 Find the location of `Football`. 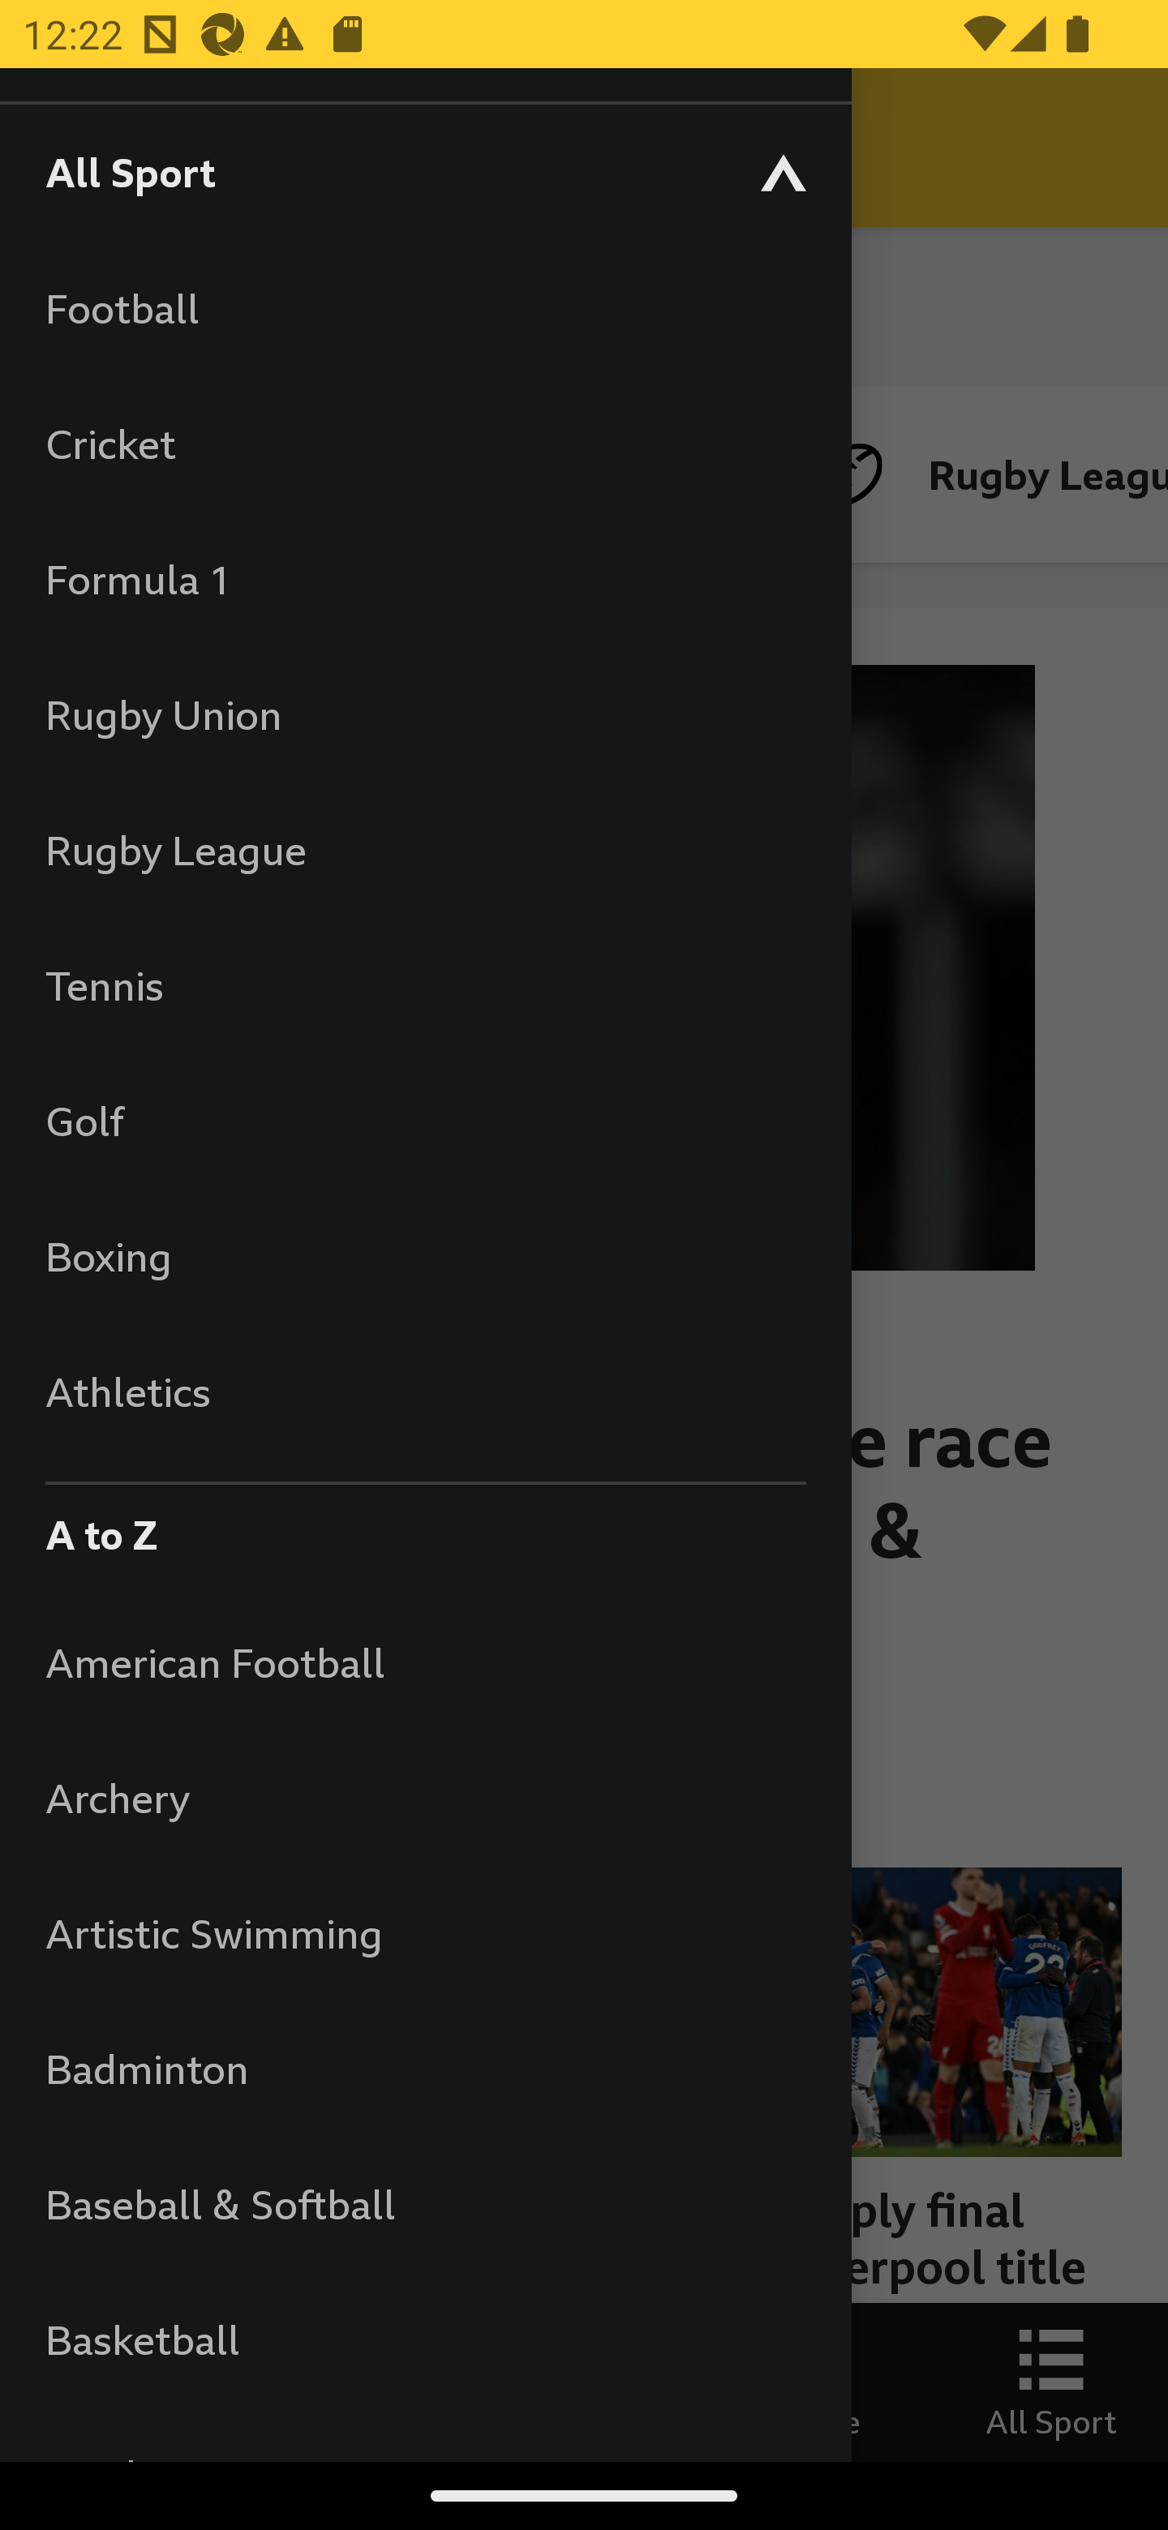

Football is located at coordinates (425, 308).